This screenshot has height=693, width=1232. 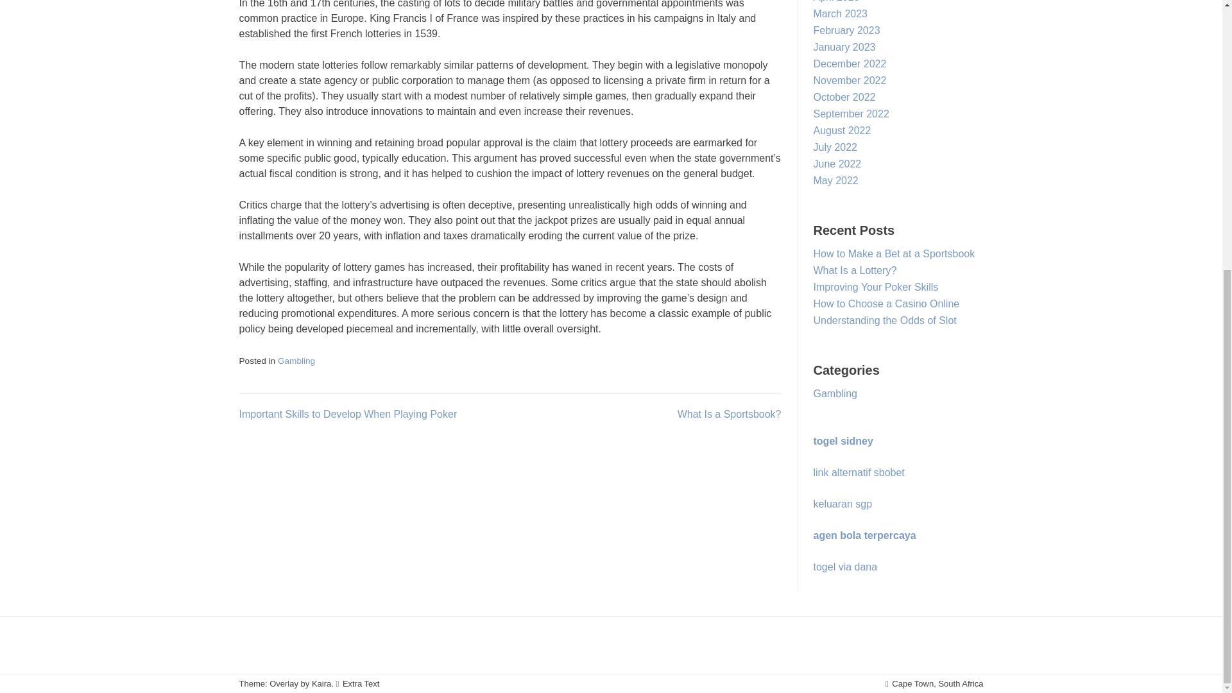 What do you see at coordinates (850, 80) in the screenshot?
I see `November 2022` at bounding box center [850, 80].